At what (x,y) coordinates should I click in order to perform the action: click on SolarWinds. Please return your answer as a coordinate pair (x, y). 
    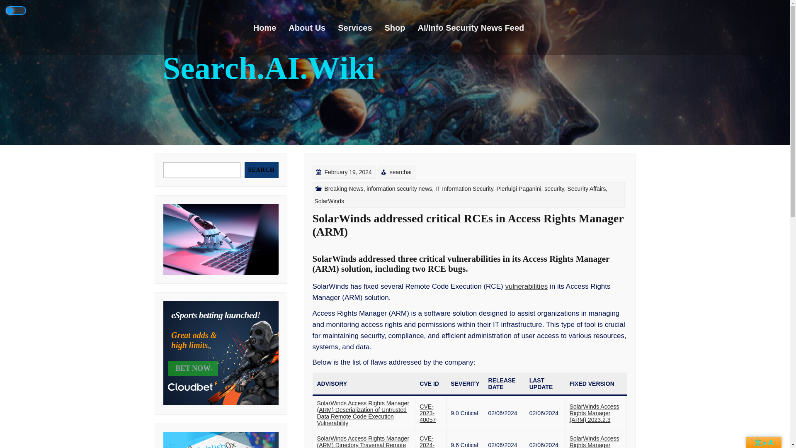
    Looking at the image, I should click on (343, 228).